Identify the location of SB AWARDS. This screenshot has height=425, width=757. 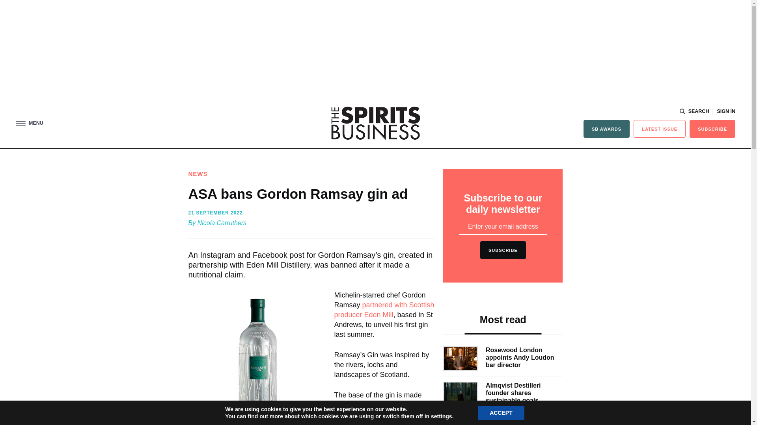
(606, 128).